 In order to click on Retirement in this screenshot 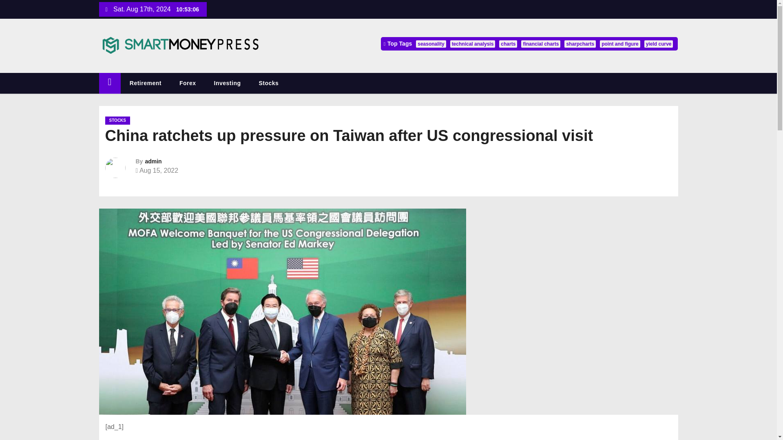, I will do `click(145, 83)`.